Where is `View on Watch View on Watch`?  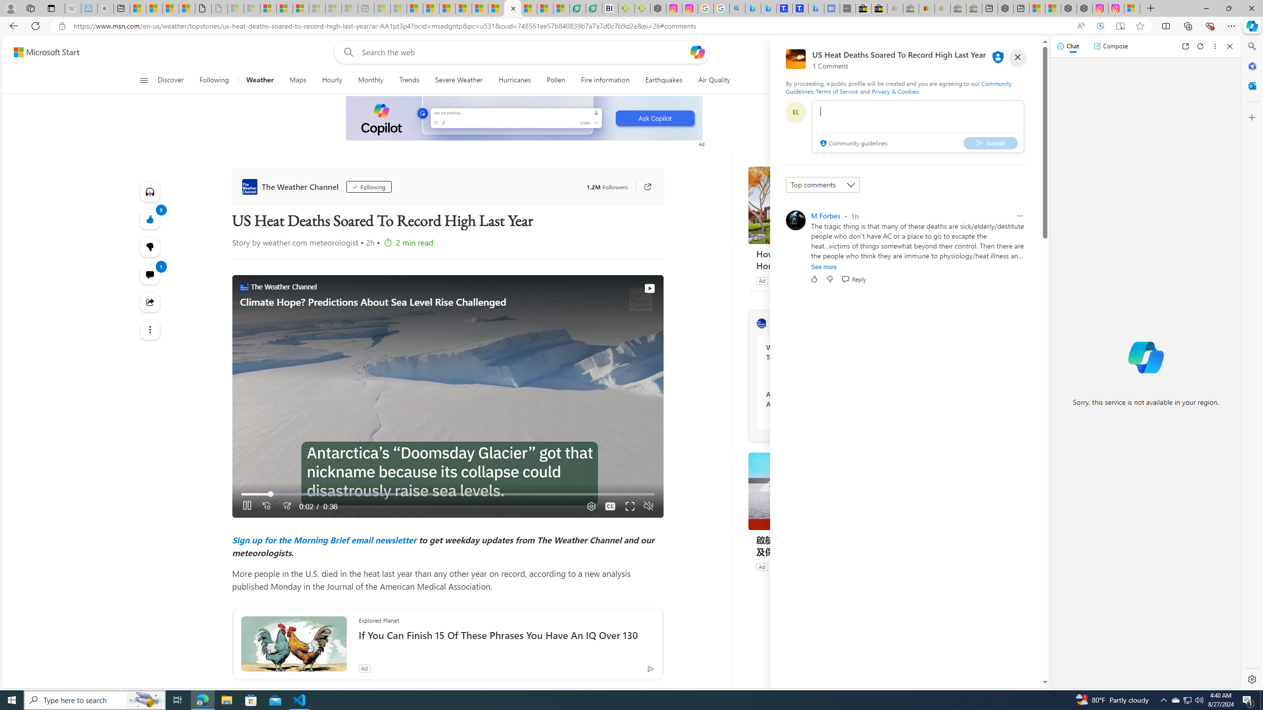
View on Watch View on Watch is located at coordinates (627, 288).